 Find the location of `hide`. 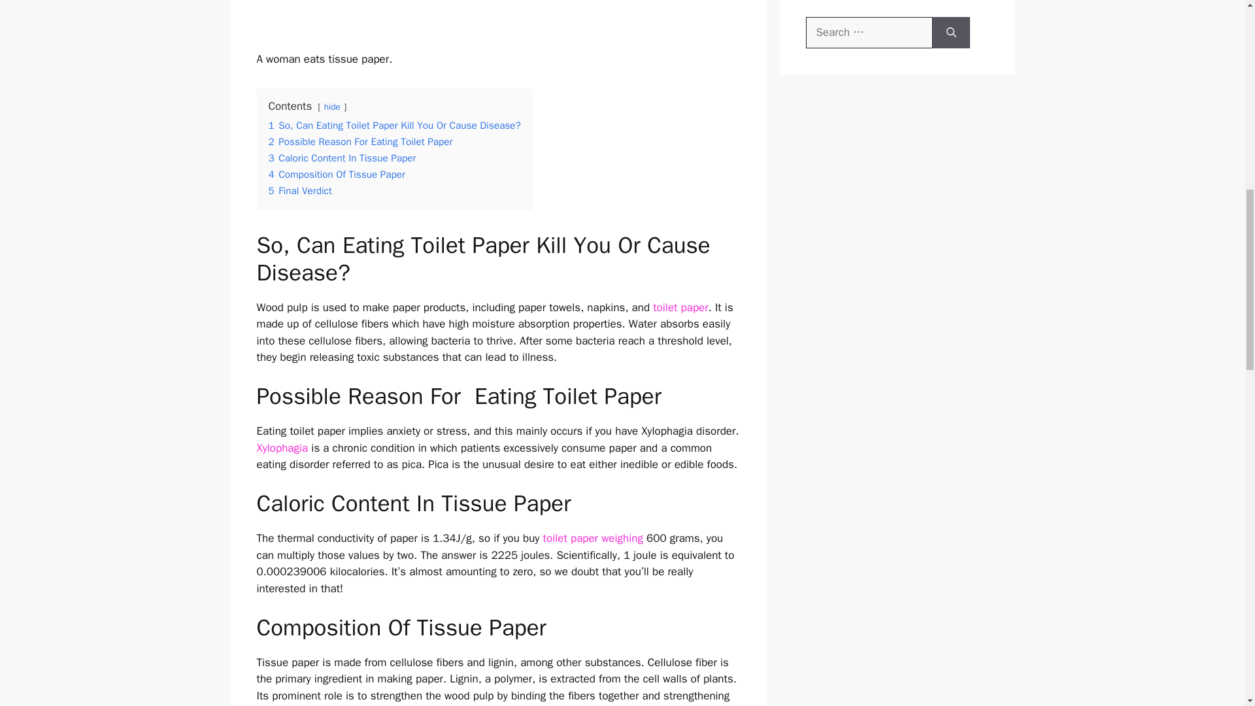

hide is located at coordinates (332, 107).